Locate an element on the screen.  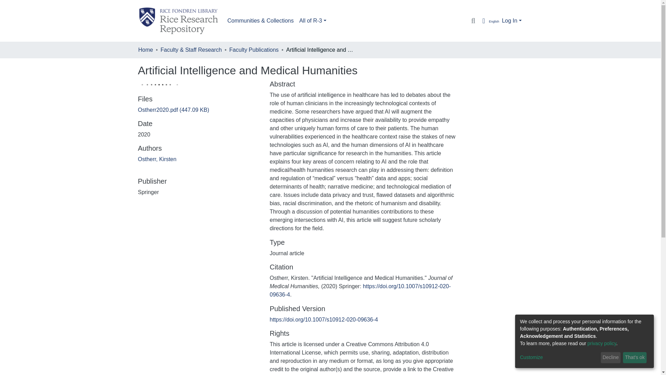
Decline is located at coordinates (610, 358).